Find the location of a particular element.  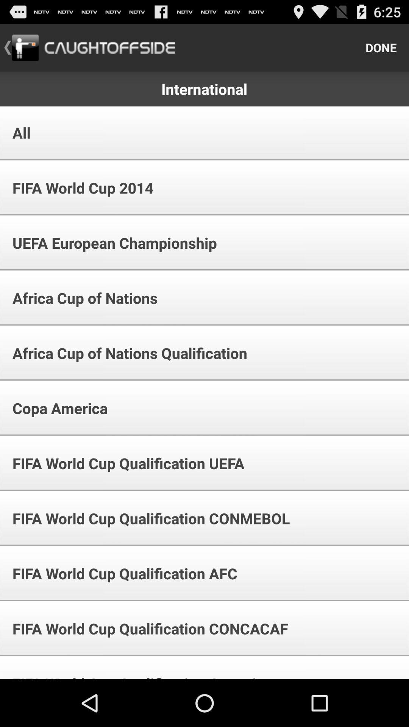

select the app above the fifa world cup is located at coordinates (55, 408).